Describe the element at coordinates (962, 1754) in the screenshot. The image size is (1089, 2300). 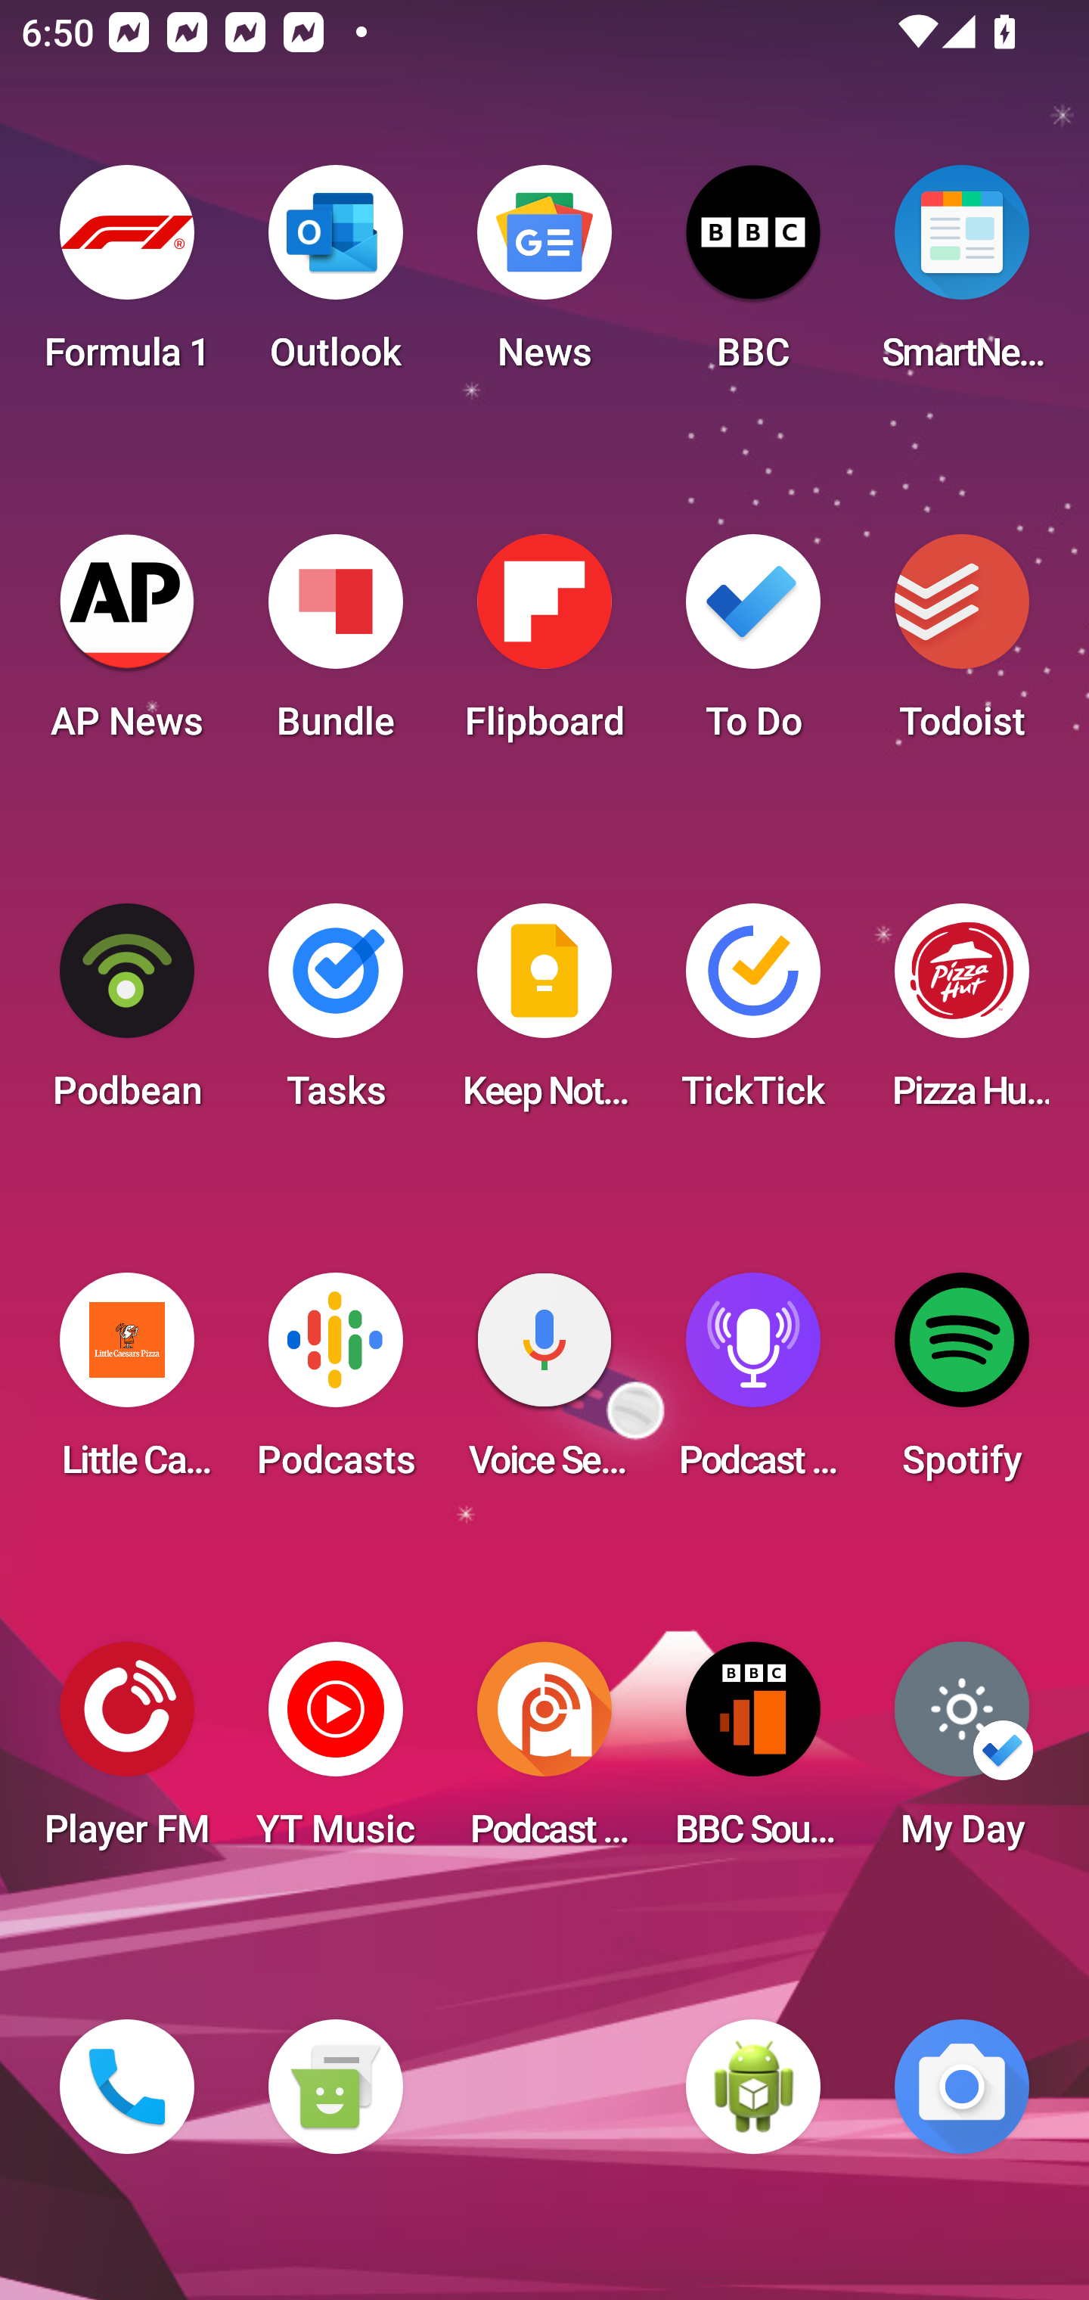
I see `My Day` at that location.